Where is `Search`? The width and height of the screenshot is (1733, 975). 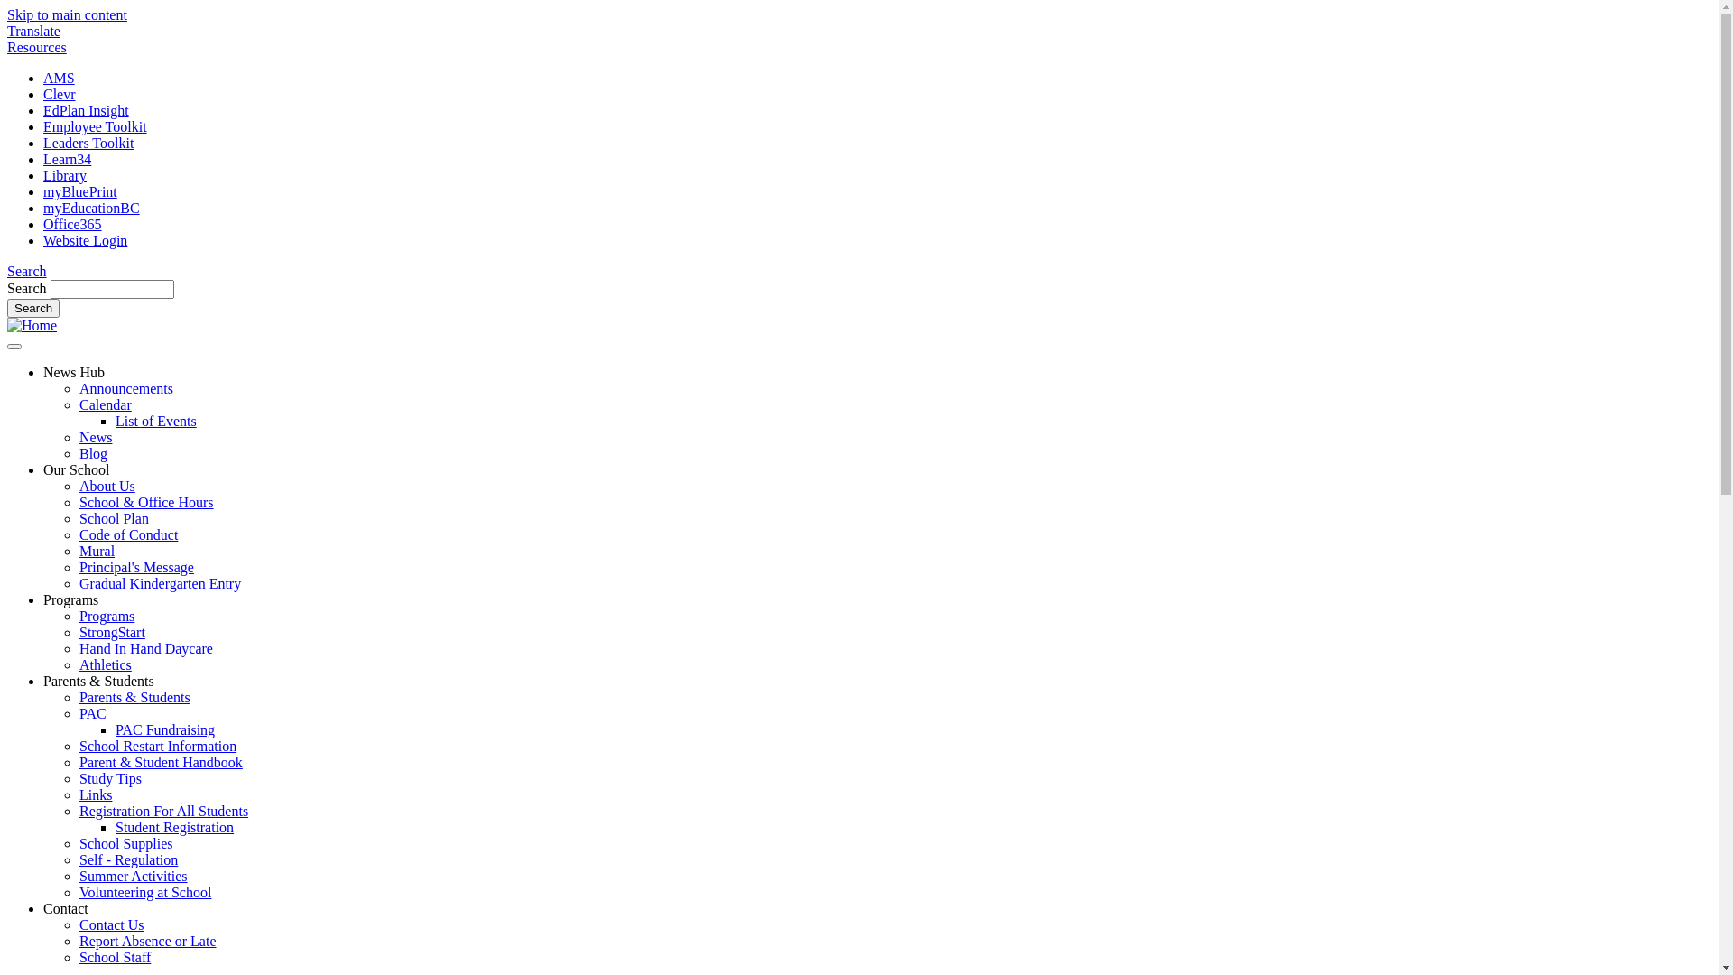
Search is located at coordinates (27, 271).